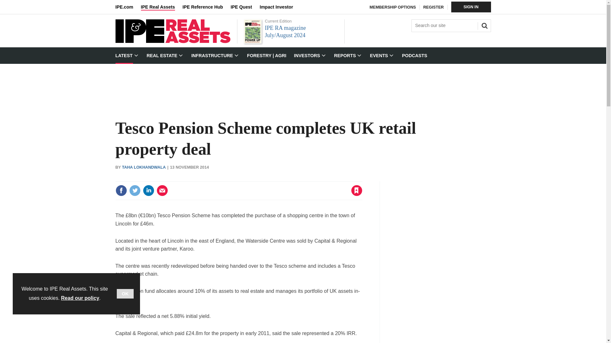  I want to click on IPE Reference Hub, so click(206, 7).